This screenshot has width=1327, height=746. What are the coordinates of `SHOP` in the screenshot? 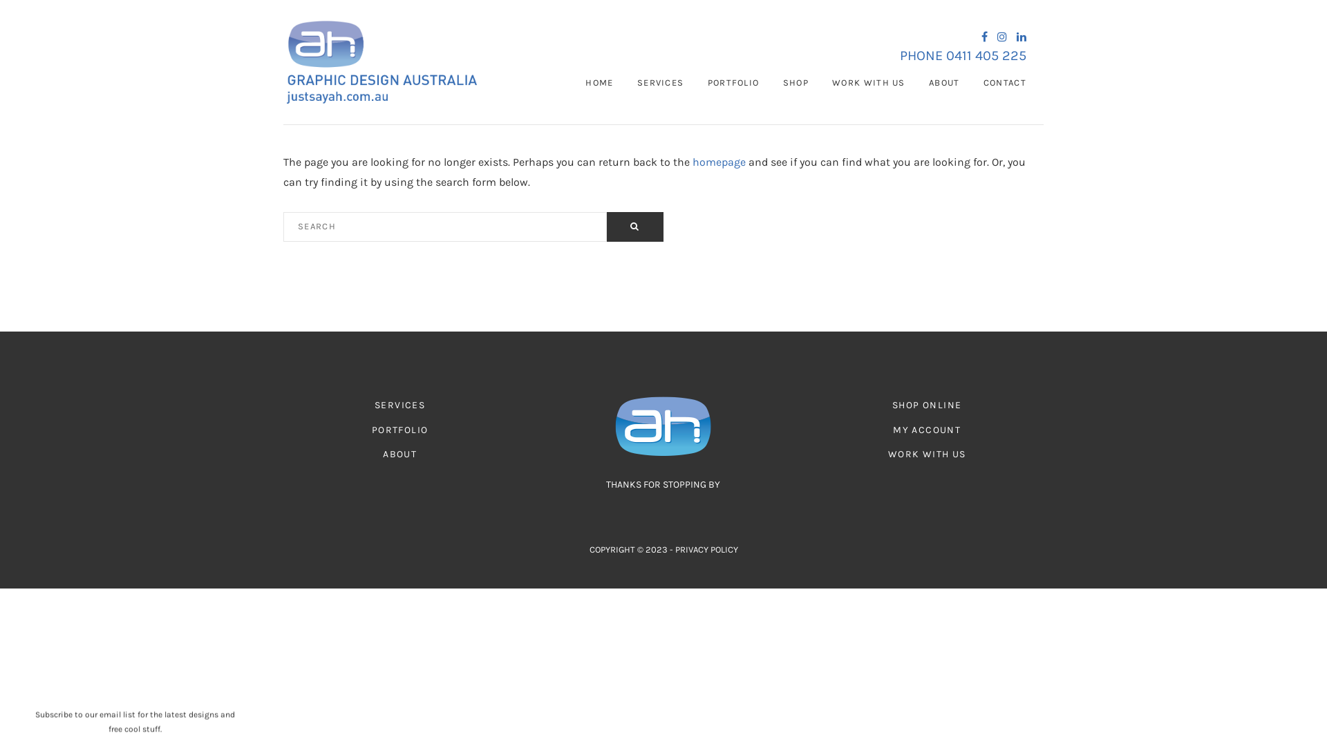 It's located at (796, 83).